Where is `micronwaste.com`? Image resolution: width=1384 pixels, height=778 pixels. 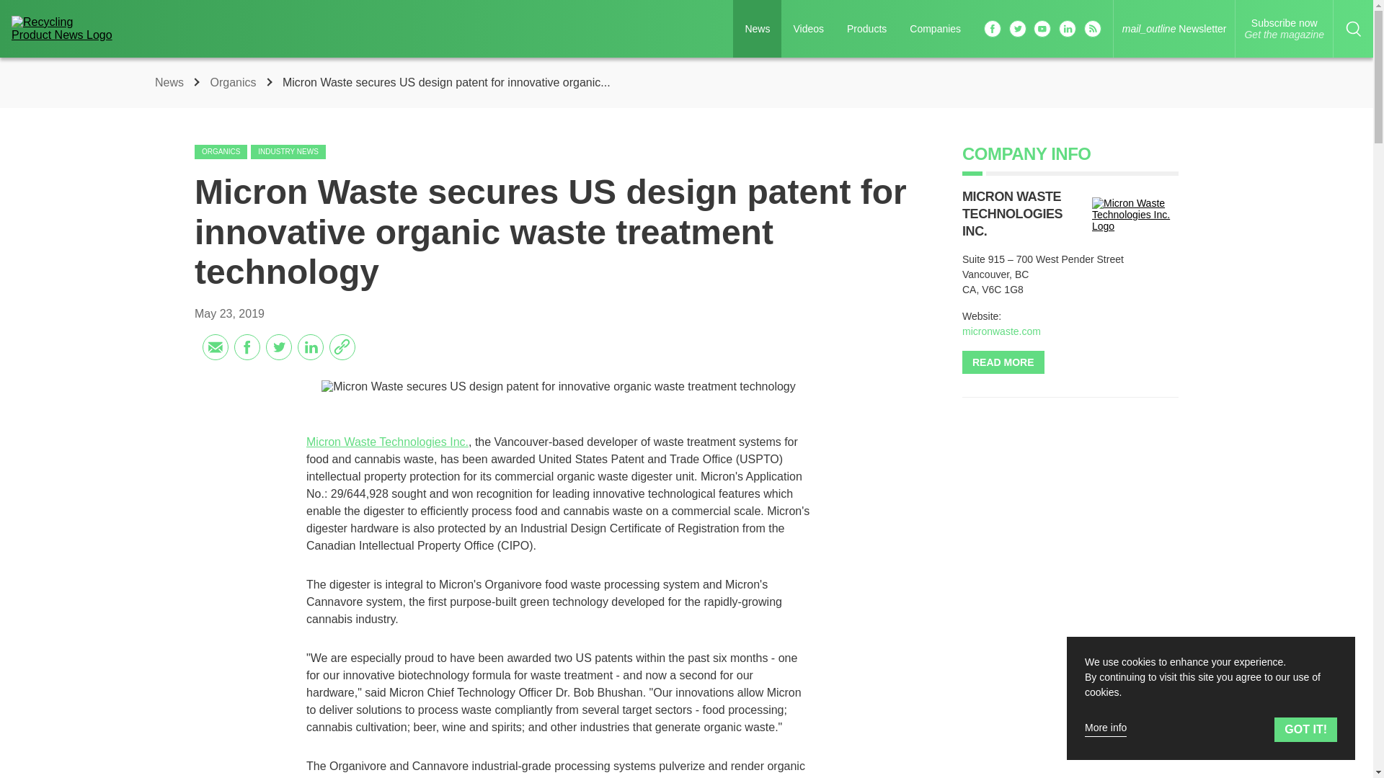
micronwaste.com is located at coordinates (1001, 331).